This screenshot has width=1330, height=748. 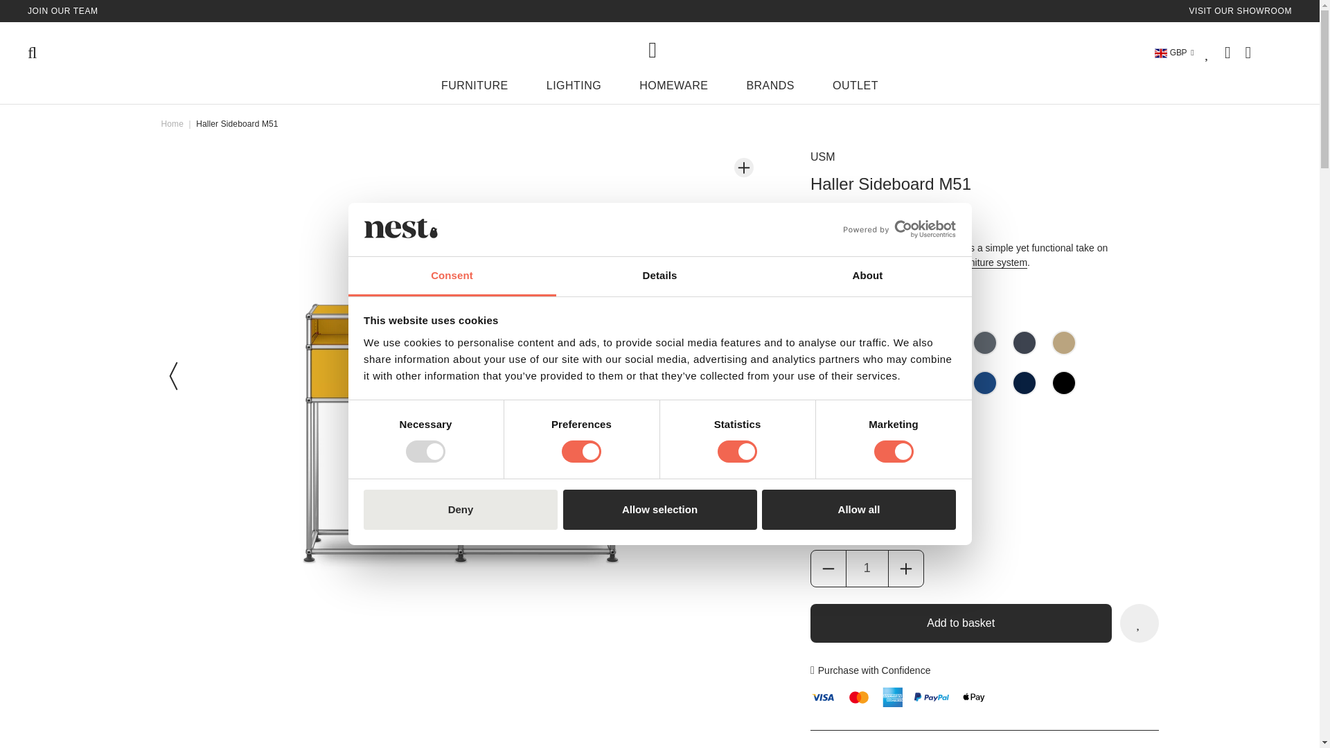 What do you see at coordinates (867, 276) in the screenshot?
I see `About` at bounding box center [867, 276].